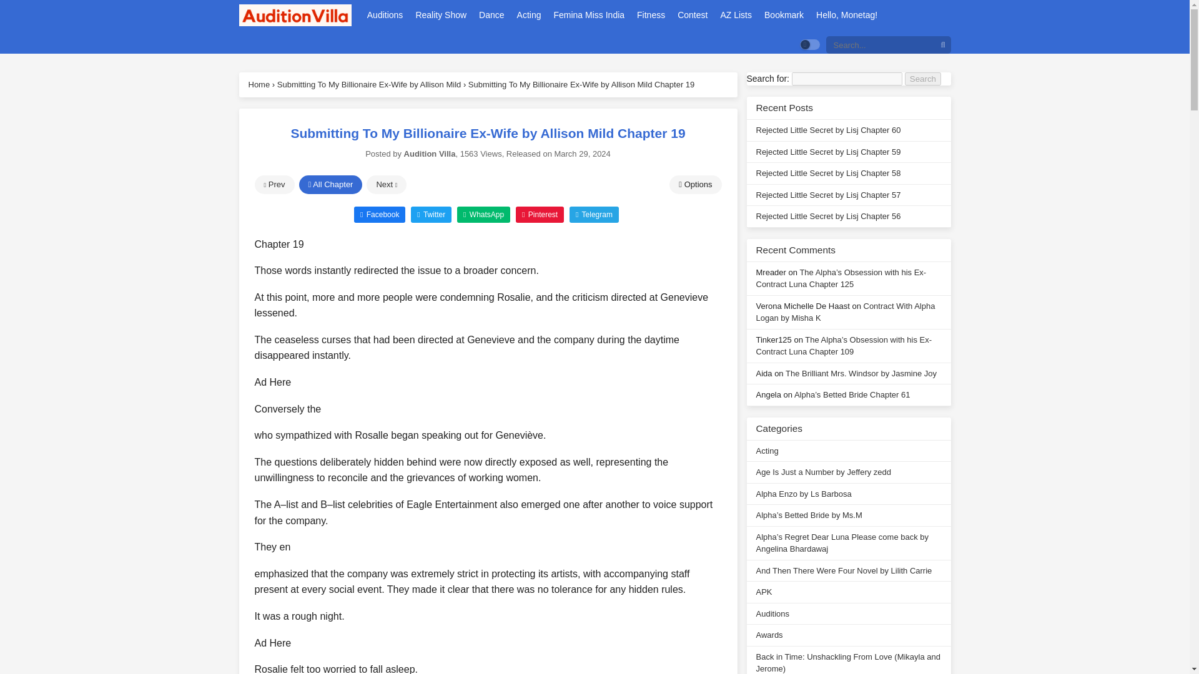 This screenshot has height=674, width=1199. Describe the element at coordinates (540, 214) in the screenshot. I see `Pinterest` at that location.